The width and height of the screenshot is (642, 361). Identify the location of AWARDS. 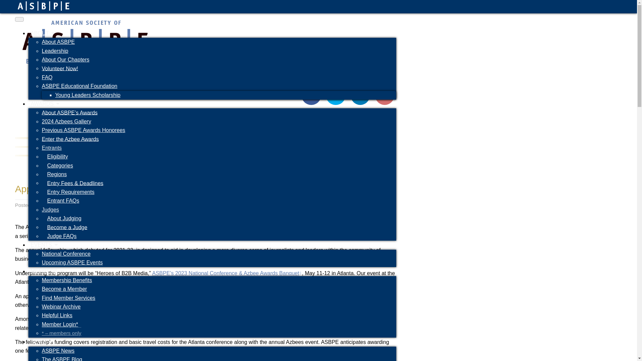
(45, 104).